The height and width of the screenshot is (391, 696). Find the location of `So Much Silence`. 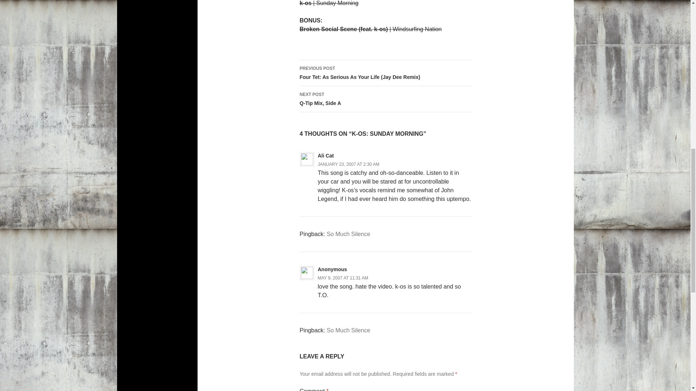

So Much Silence is located at coordinates (385, 99).